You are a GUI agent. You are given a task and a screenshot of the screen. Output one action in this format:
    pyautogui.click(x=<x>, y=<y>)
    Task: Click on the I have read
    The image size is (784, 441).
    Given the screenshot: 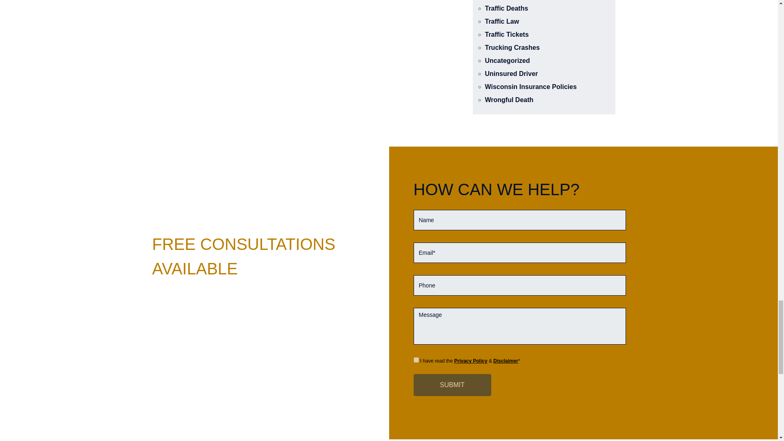 What is the action you would take?
    pyautogui.click(x=416, y=359)
    